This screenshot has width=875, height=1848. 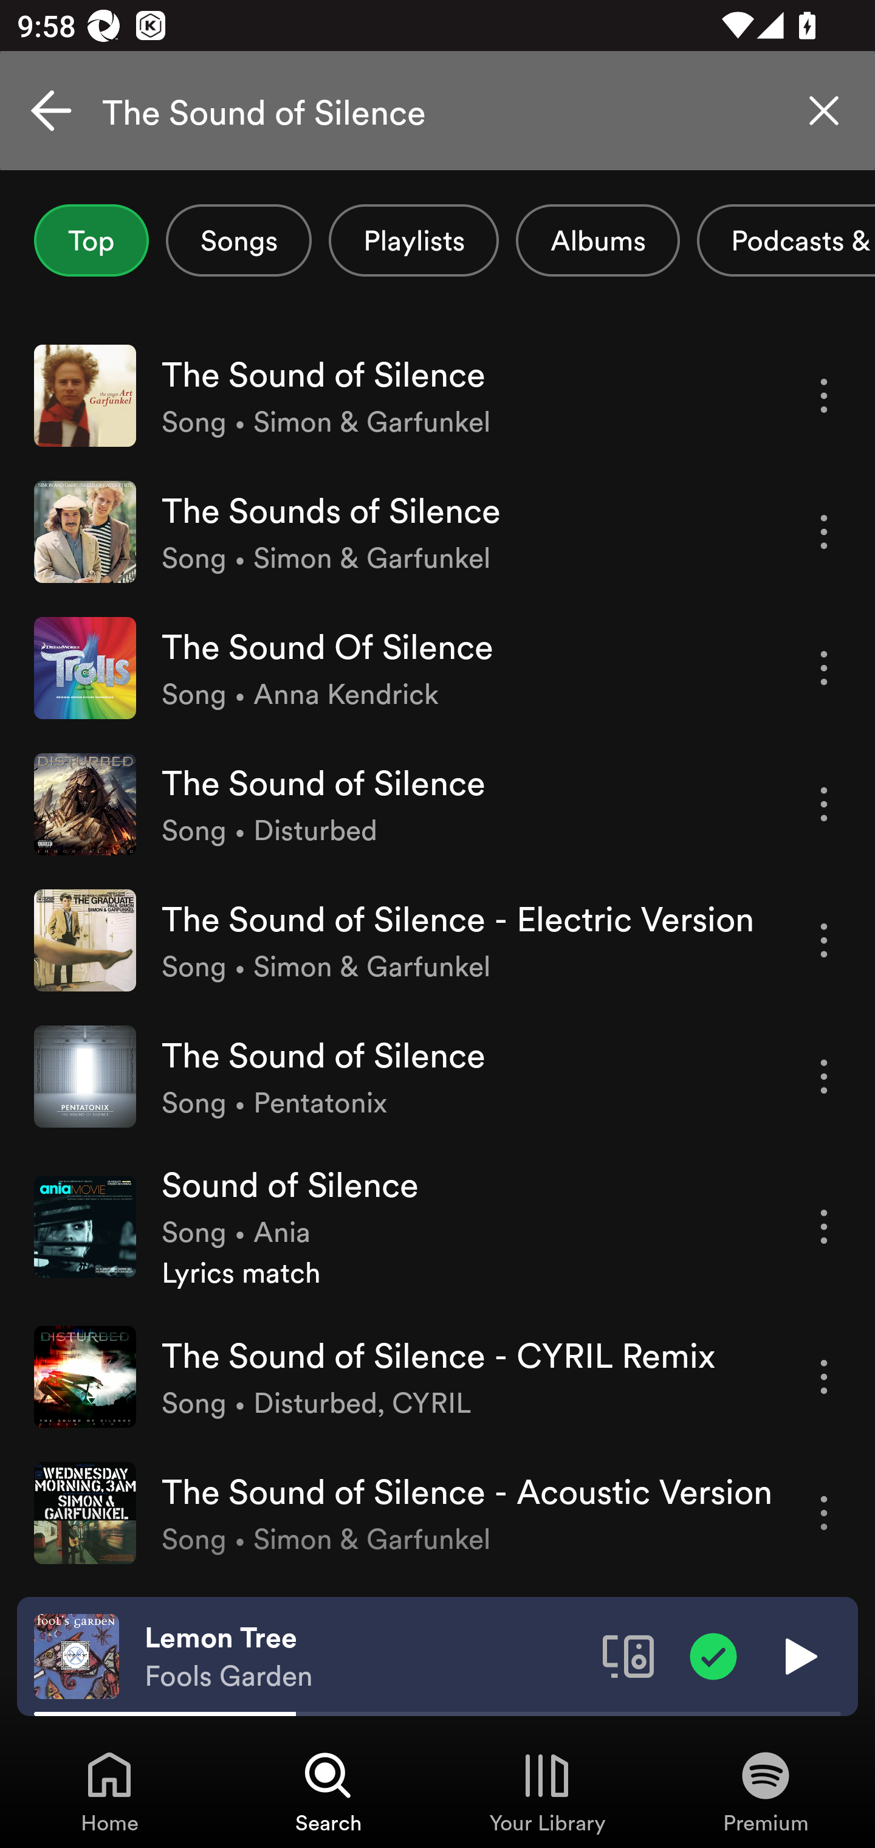 What do you see at coordinates (824, 111) in the screenshot?
I see `Clear search query` at bounding box center [824, 111].